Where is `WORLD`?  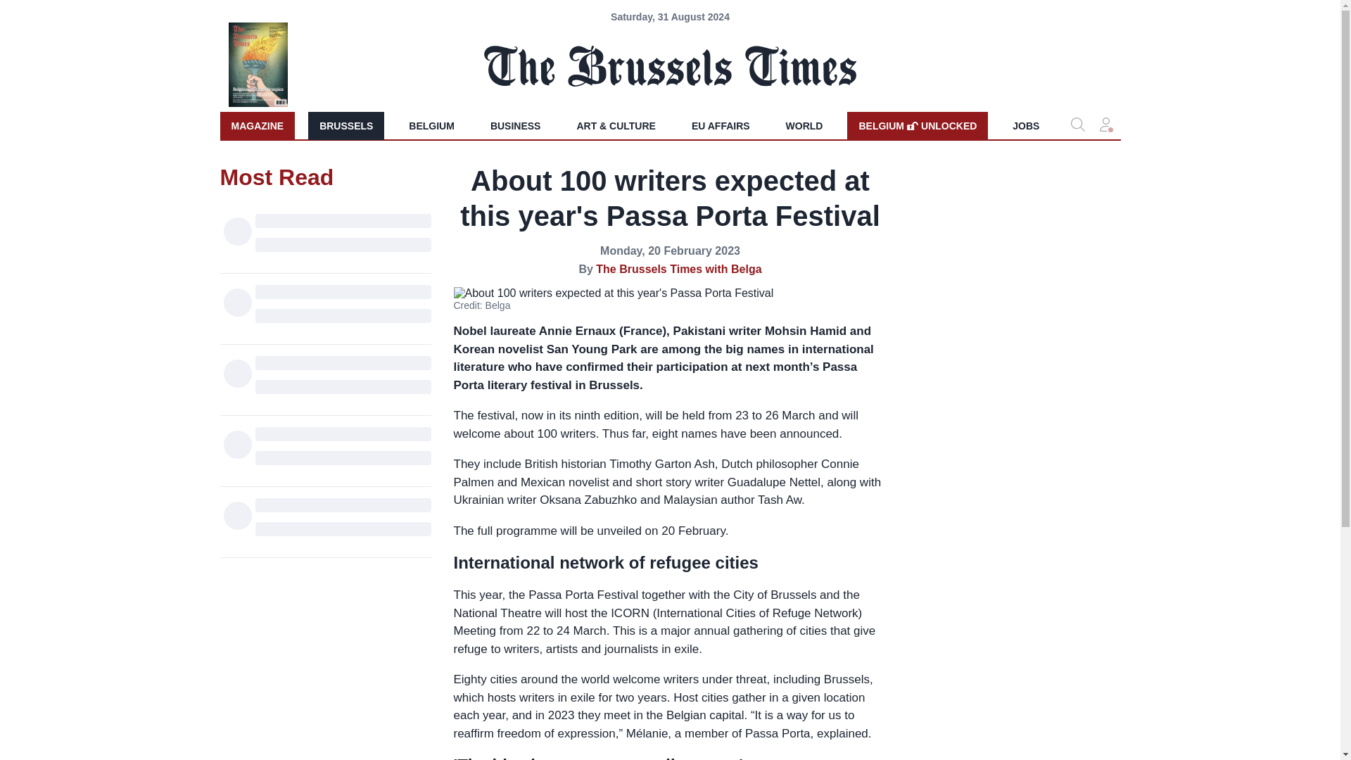
WORLD is located at coordinates (721, 125).